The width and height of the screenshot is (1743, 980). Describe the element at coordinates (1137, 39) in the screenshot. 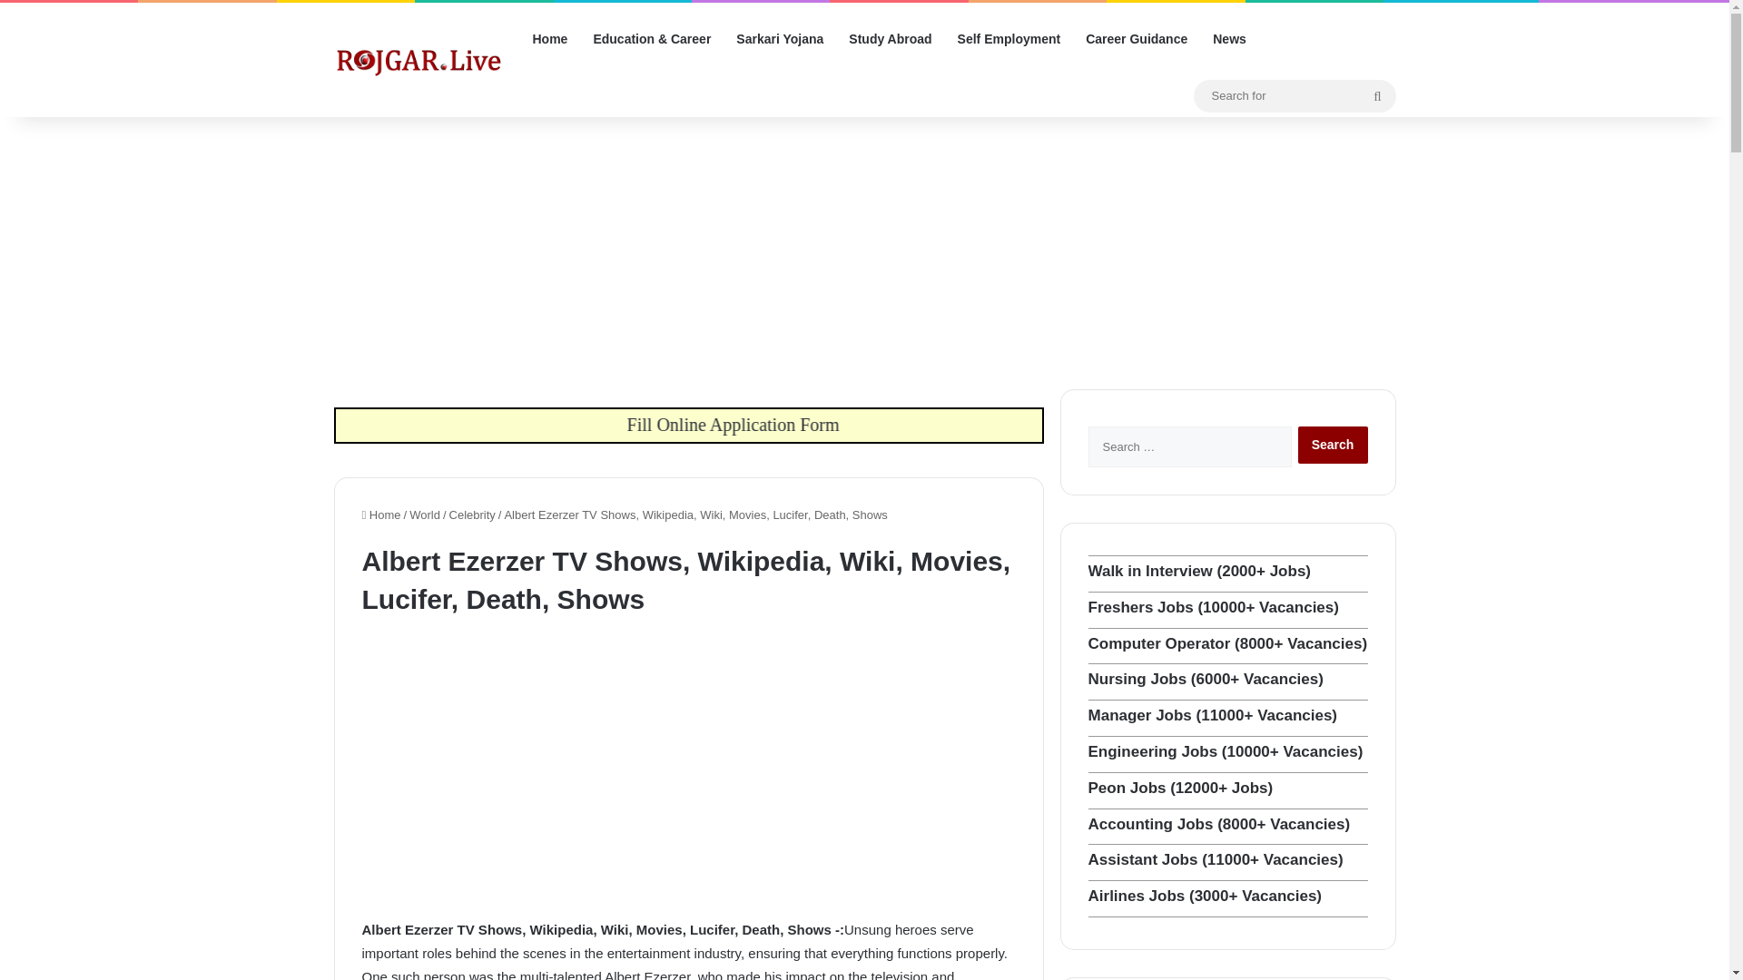

I see `Career Guidance` at that location.